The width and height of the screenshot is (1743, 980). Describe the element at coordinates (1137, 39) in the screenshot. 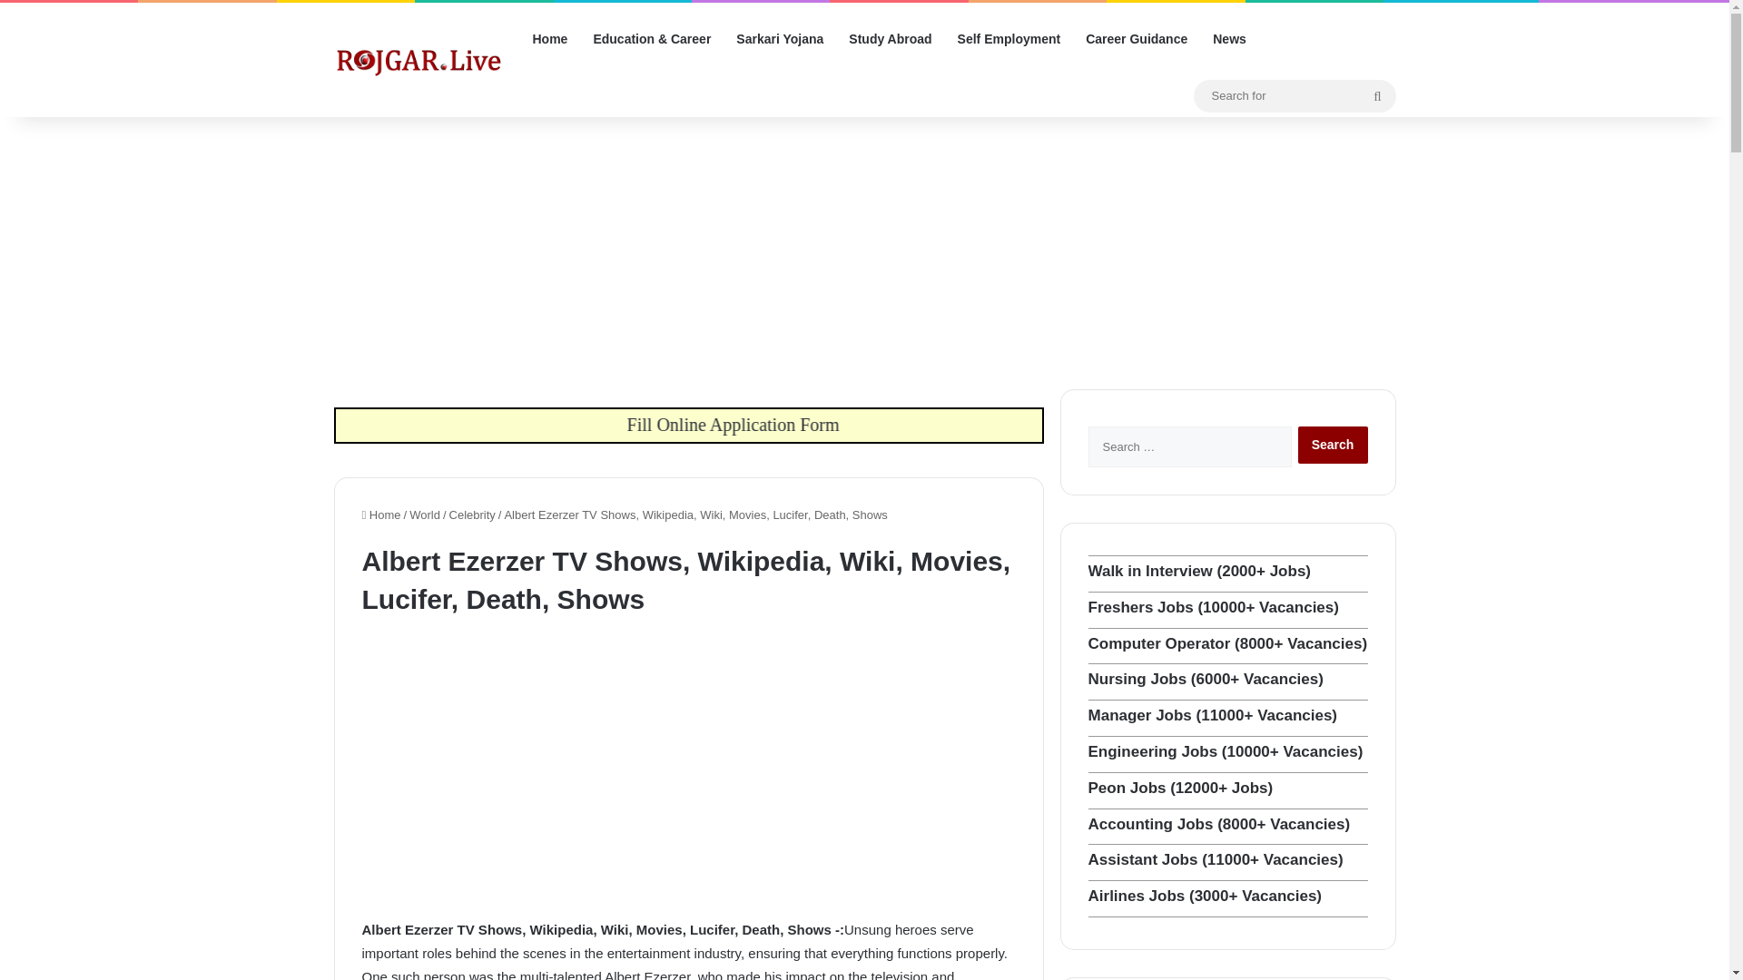

I see `Career Guidance` at that location.